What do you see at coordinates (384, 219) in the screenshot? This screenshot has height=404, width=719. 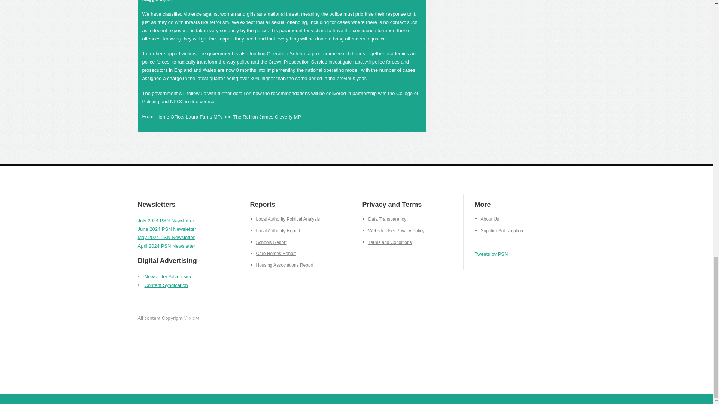 I see `Data Transparency` at bounding box center [384, 219].